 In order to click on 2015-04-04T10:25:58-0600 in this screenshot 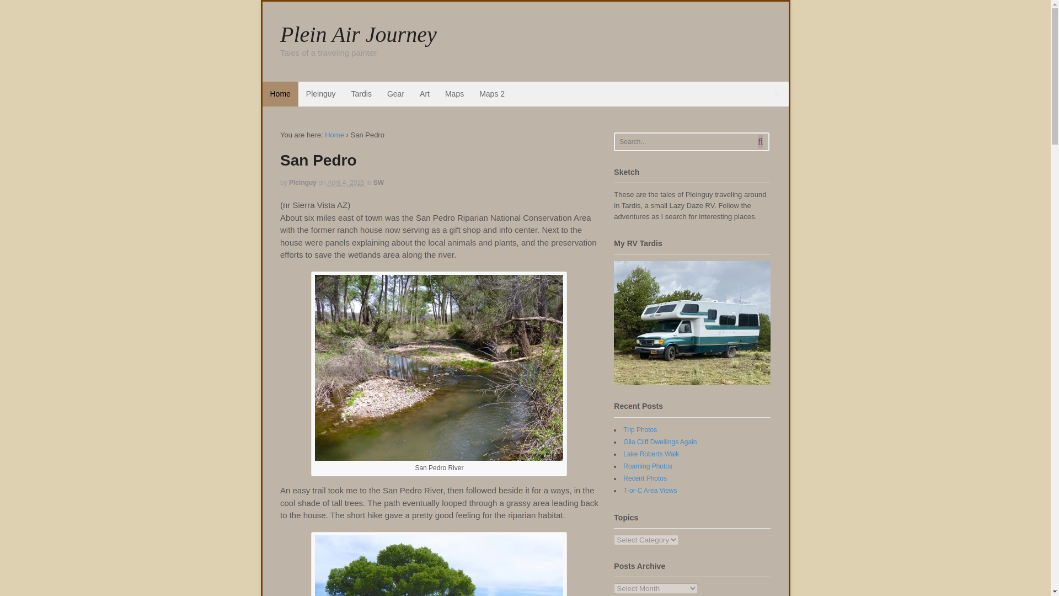, I will do `click(345, 183)`.